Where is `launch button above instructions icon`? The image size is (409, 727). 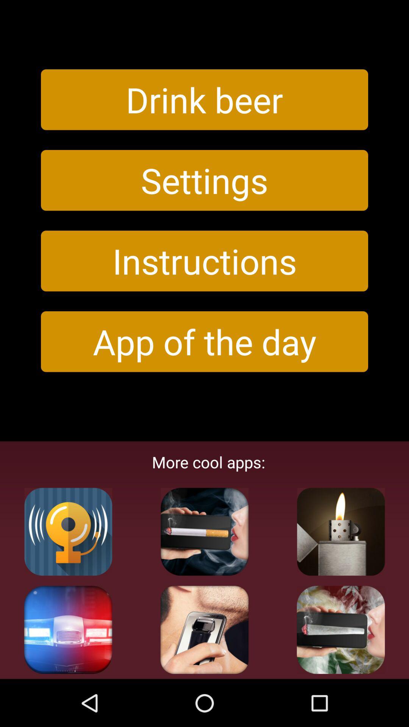 launch button above instructions icon is located at coordinates (204, 180).